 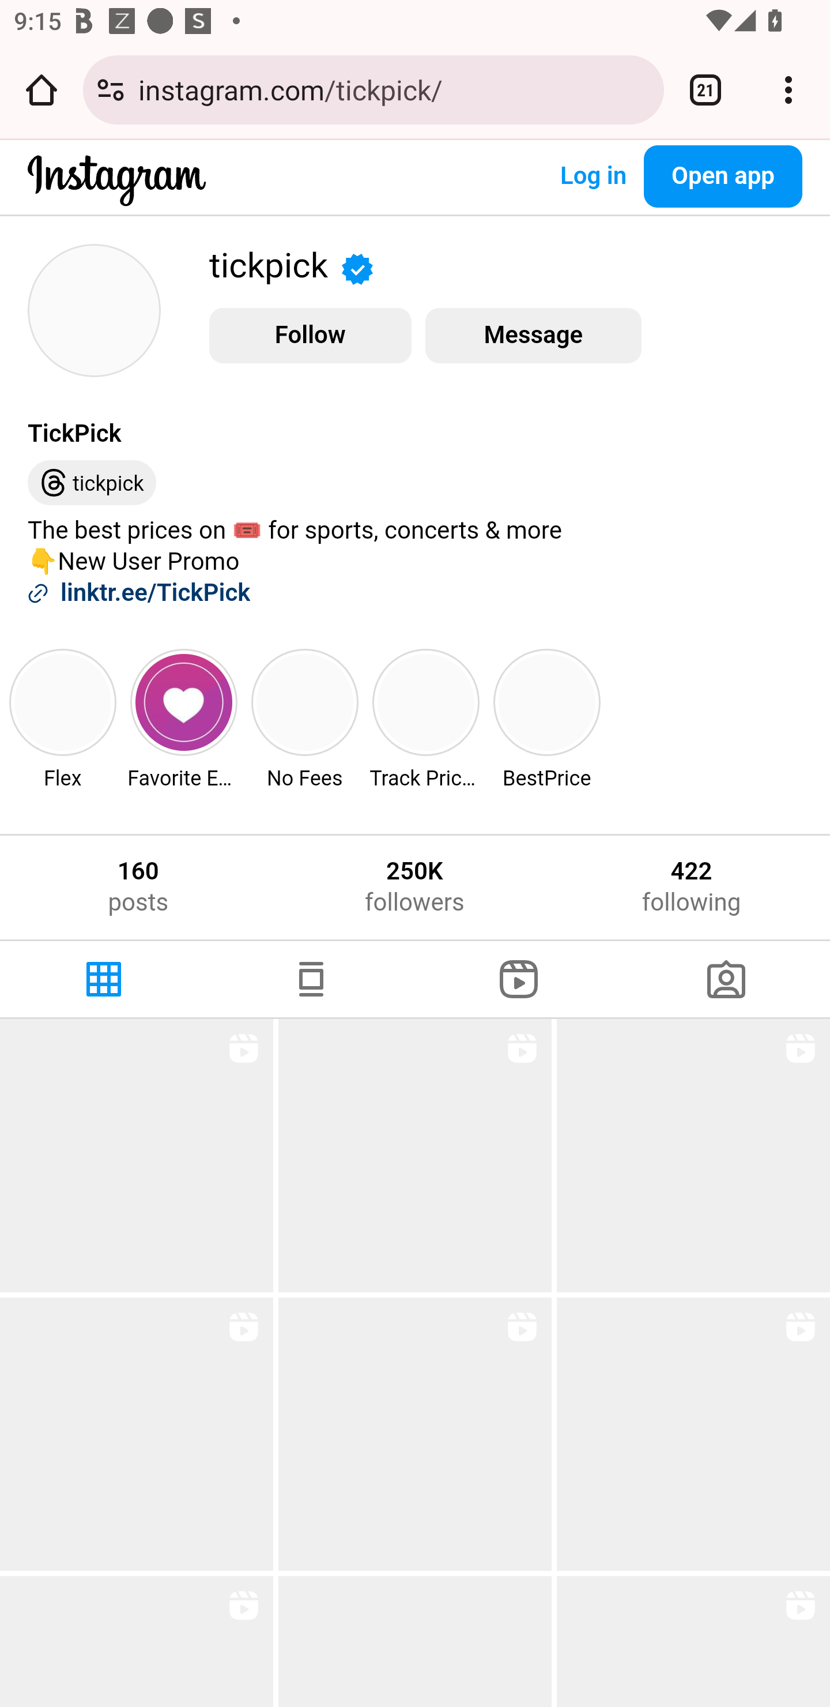 What do you see at coordinates (593, 176) in the screenshot?
I see `Log in` at bounding box center [593, 176].